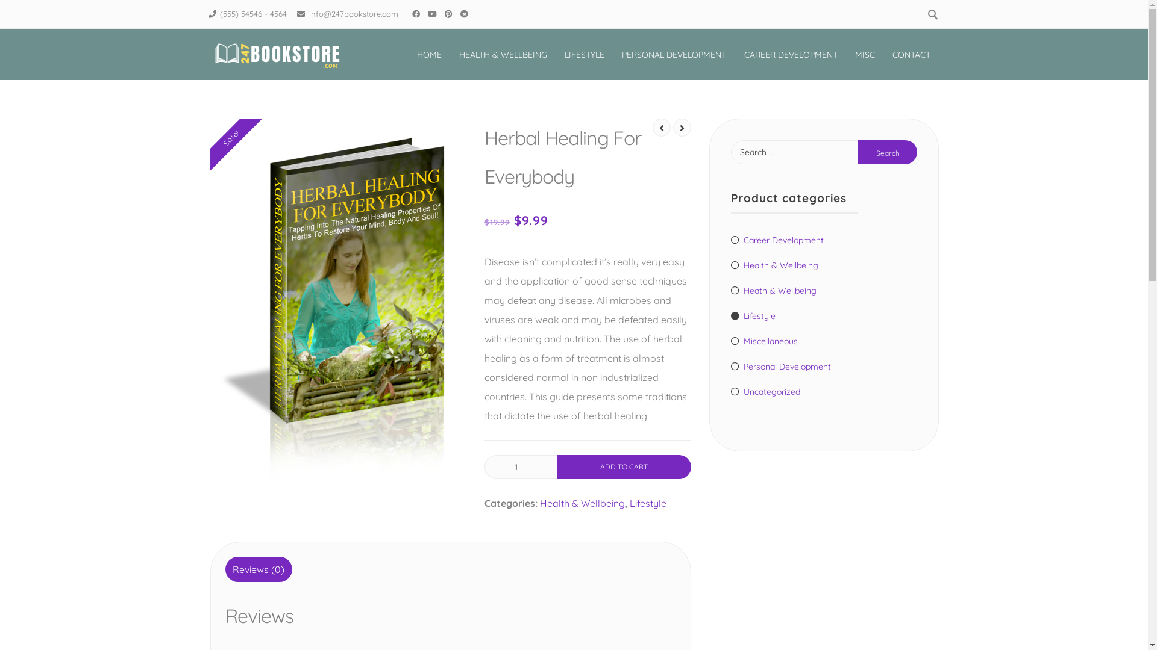  Describe the element at coordinates (753, 316) in the screenshot. I see `Lifestyle` at that location.